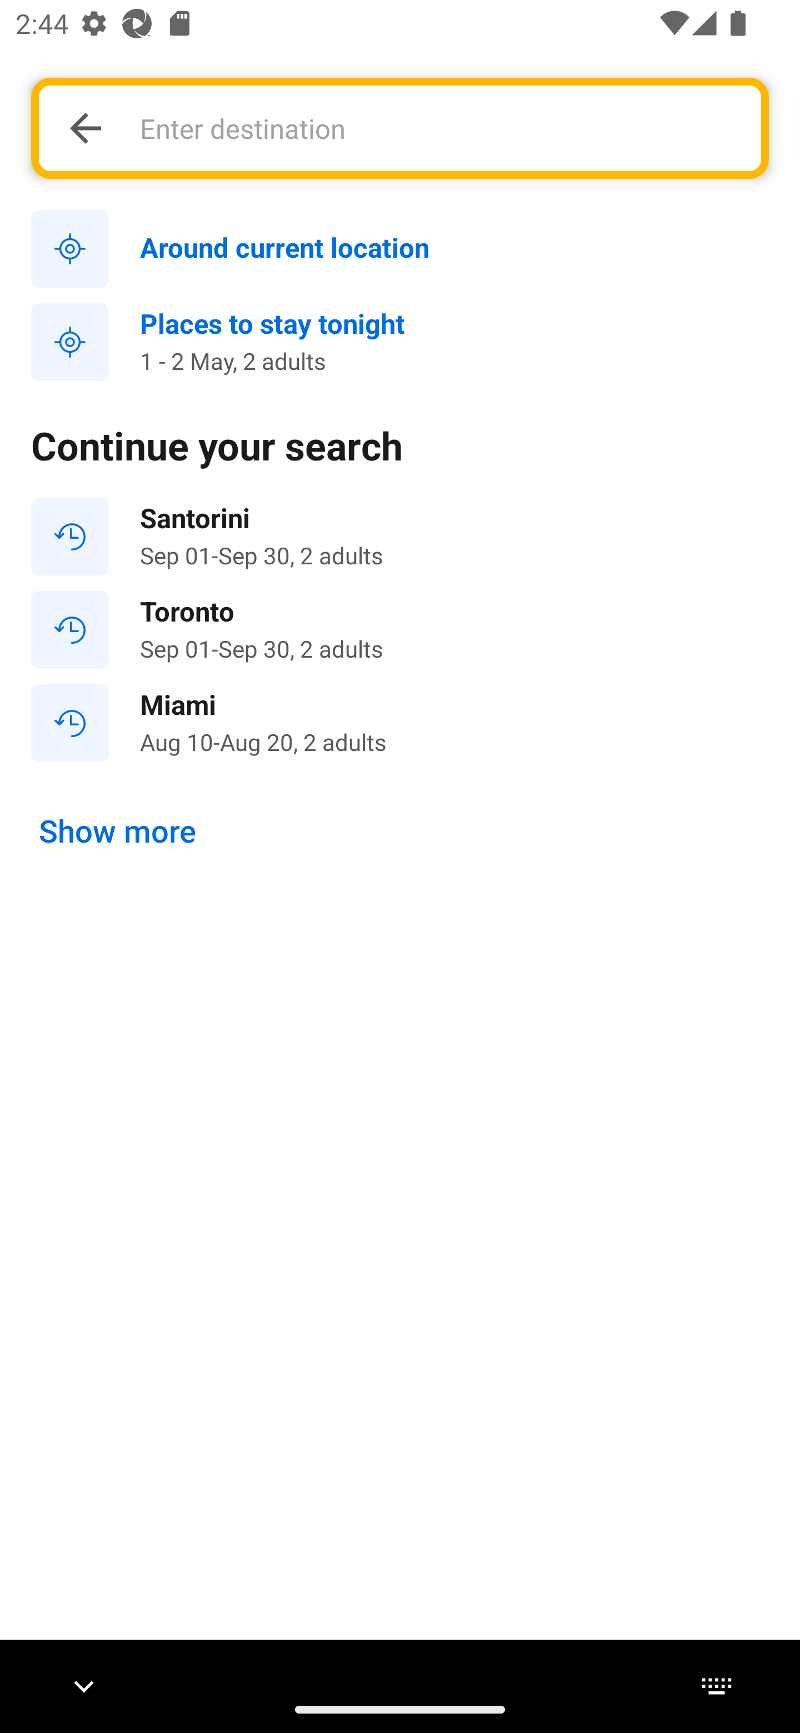 This screenshot has height=1733, width=800. What do you see at coordinates (400, 722) in the screenshot?
I see `Miami Aug 10-Aug 20, 2 adults ` at bounding box center [400, 722].